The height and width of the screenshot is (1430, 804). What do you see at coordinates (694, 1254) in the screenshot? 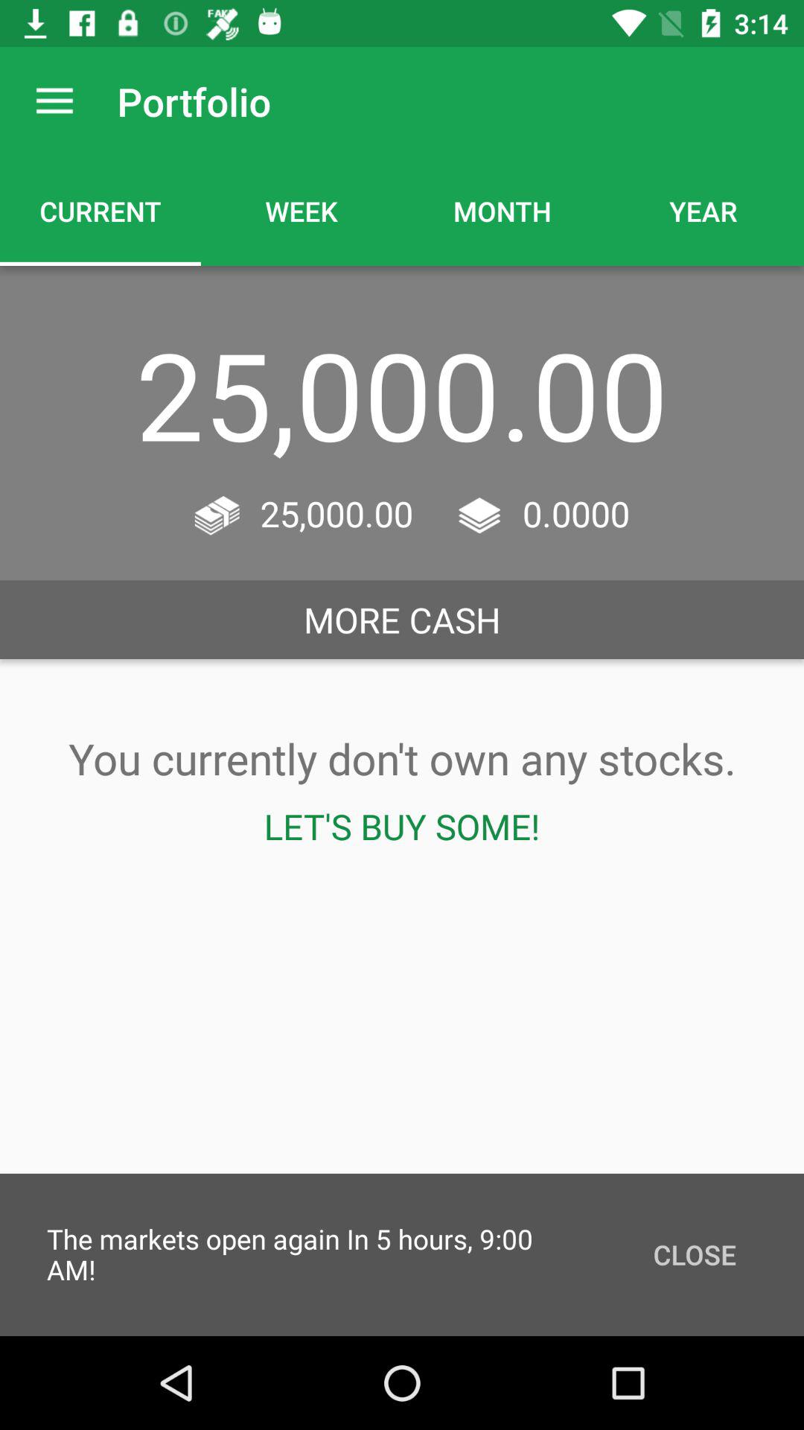
I see `choose the close` at bounding box center [694, 1254].